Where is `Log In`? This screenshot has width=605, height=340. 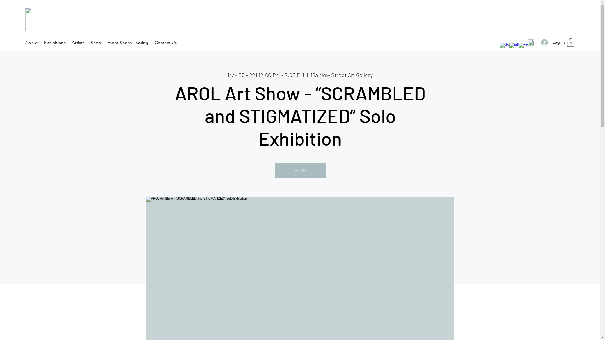 Log In is located at coordinates (551, 42).